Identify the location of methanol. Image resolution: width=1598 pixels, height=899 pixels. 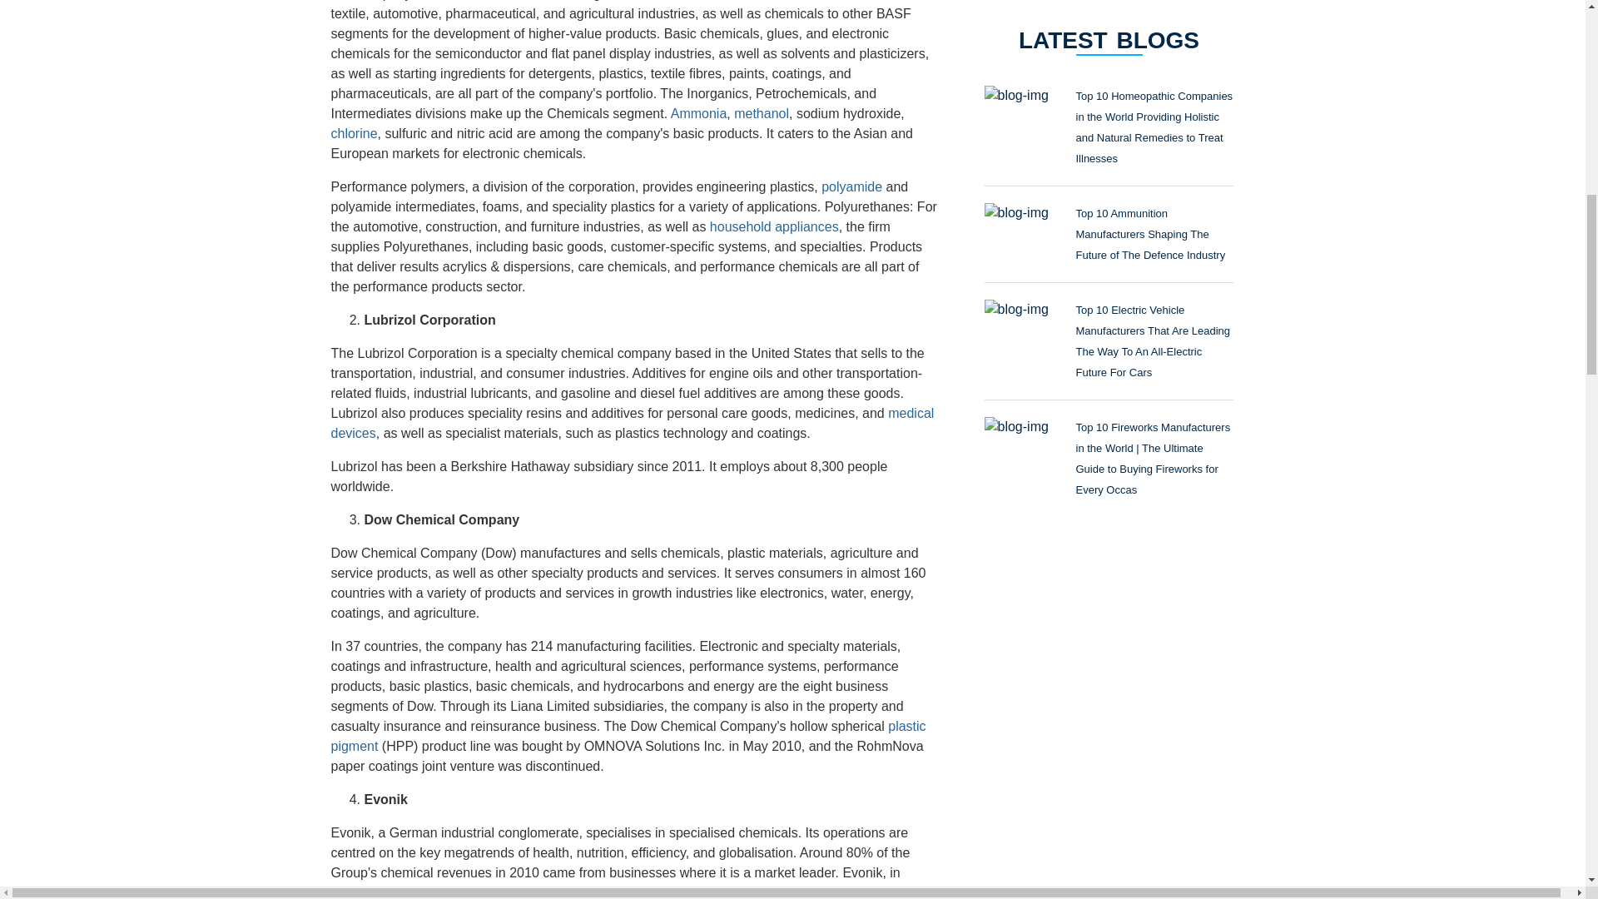
(761, 113).